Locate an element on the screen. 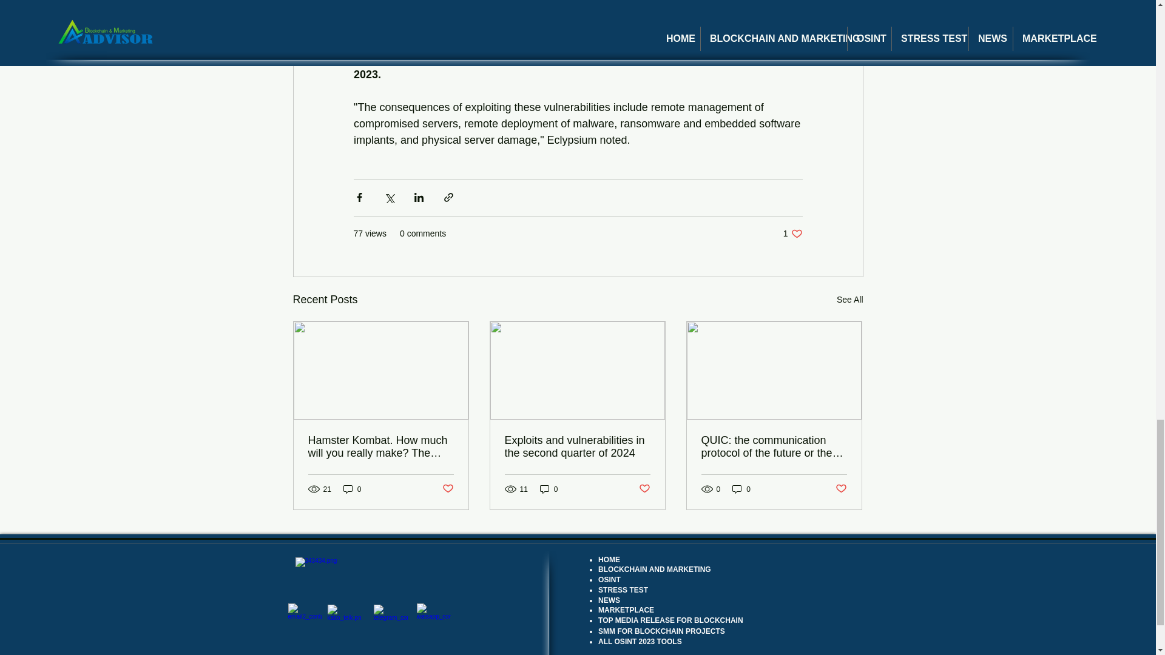 Image resolution: width=1165 pixels, height=655 pixels. See All is located at coordinates (849, 300).